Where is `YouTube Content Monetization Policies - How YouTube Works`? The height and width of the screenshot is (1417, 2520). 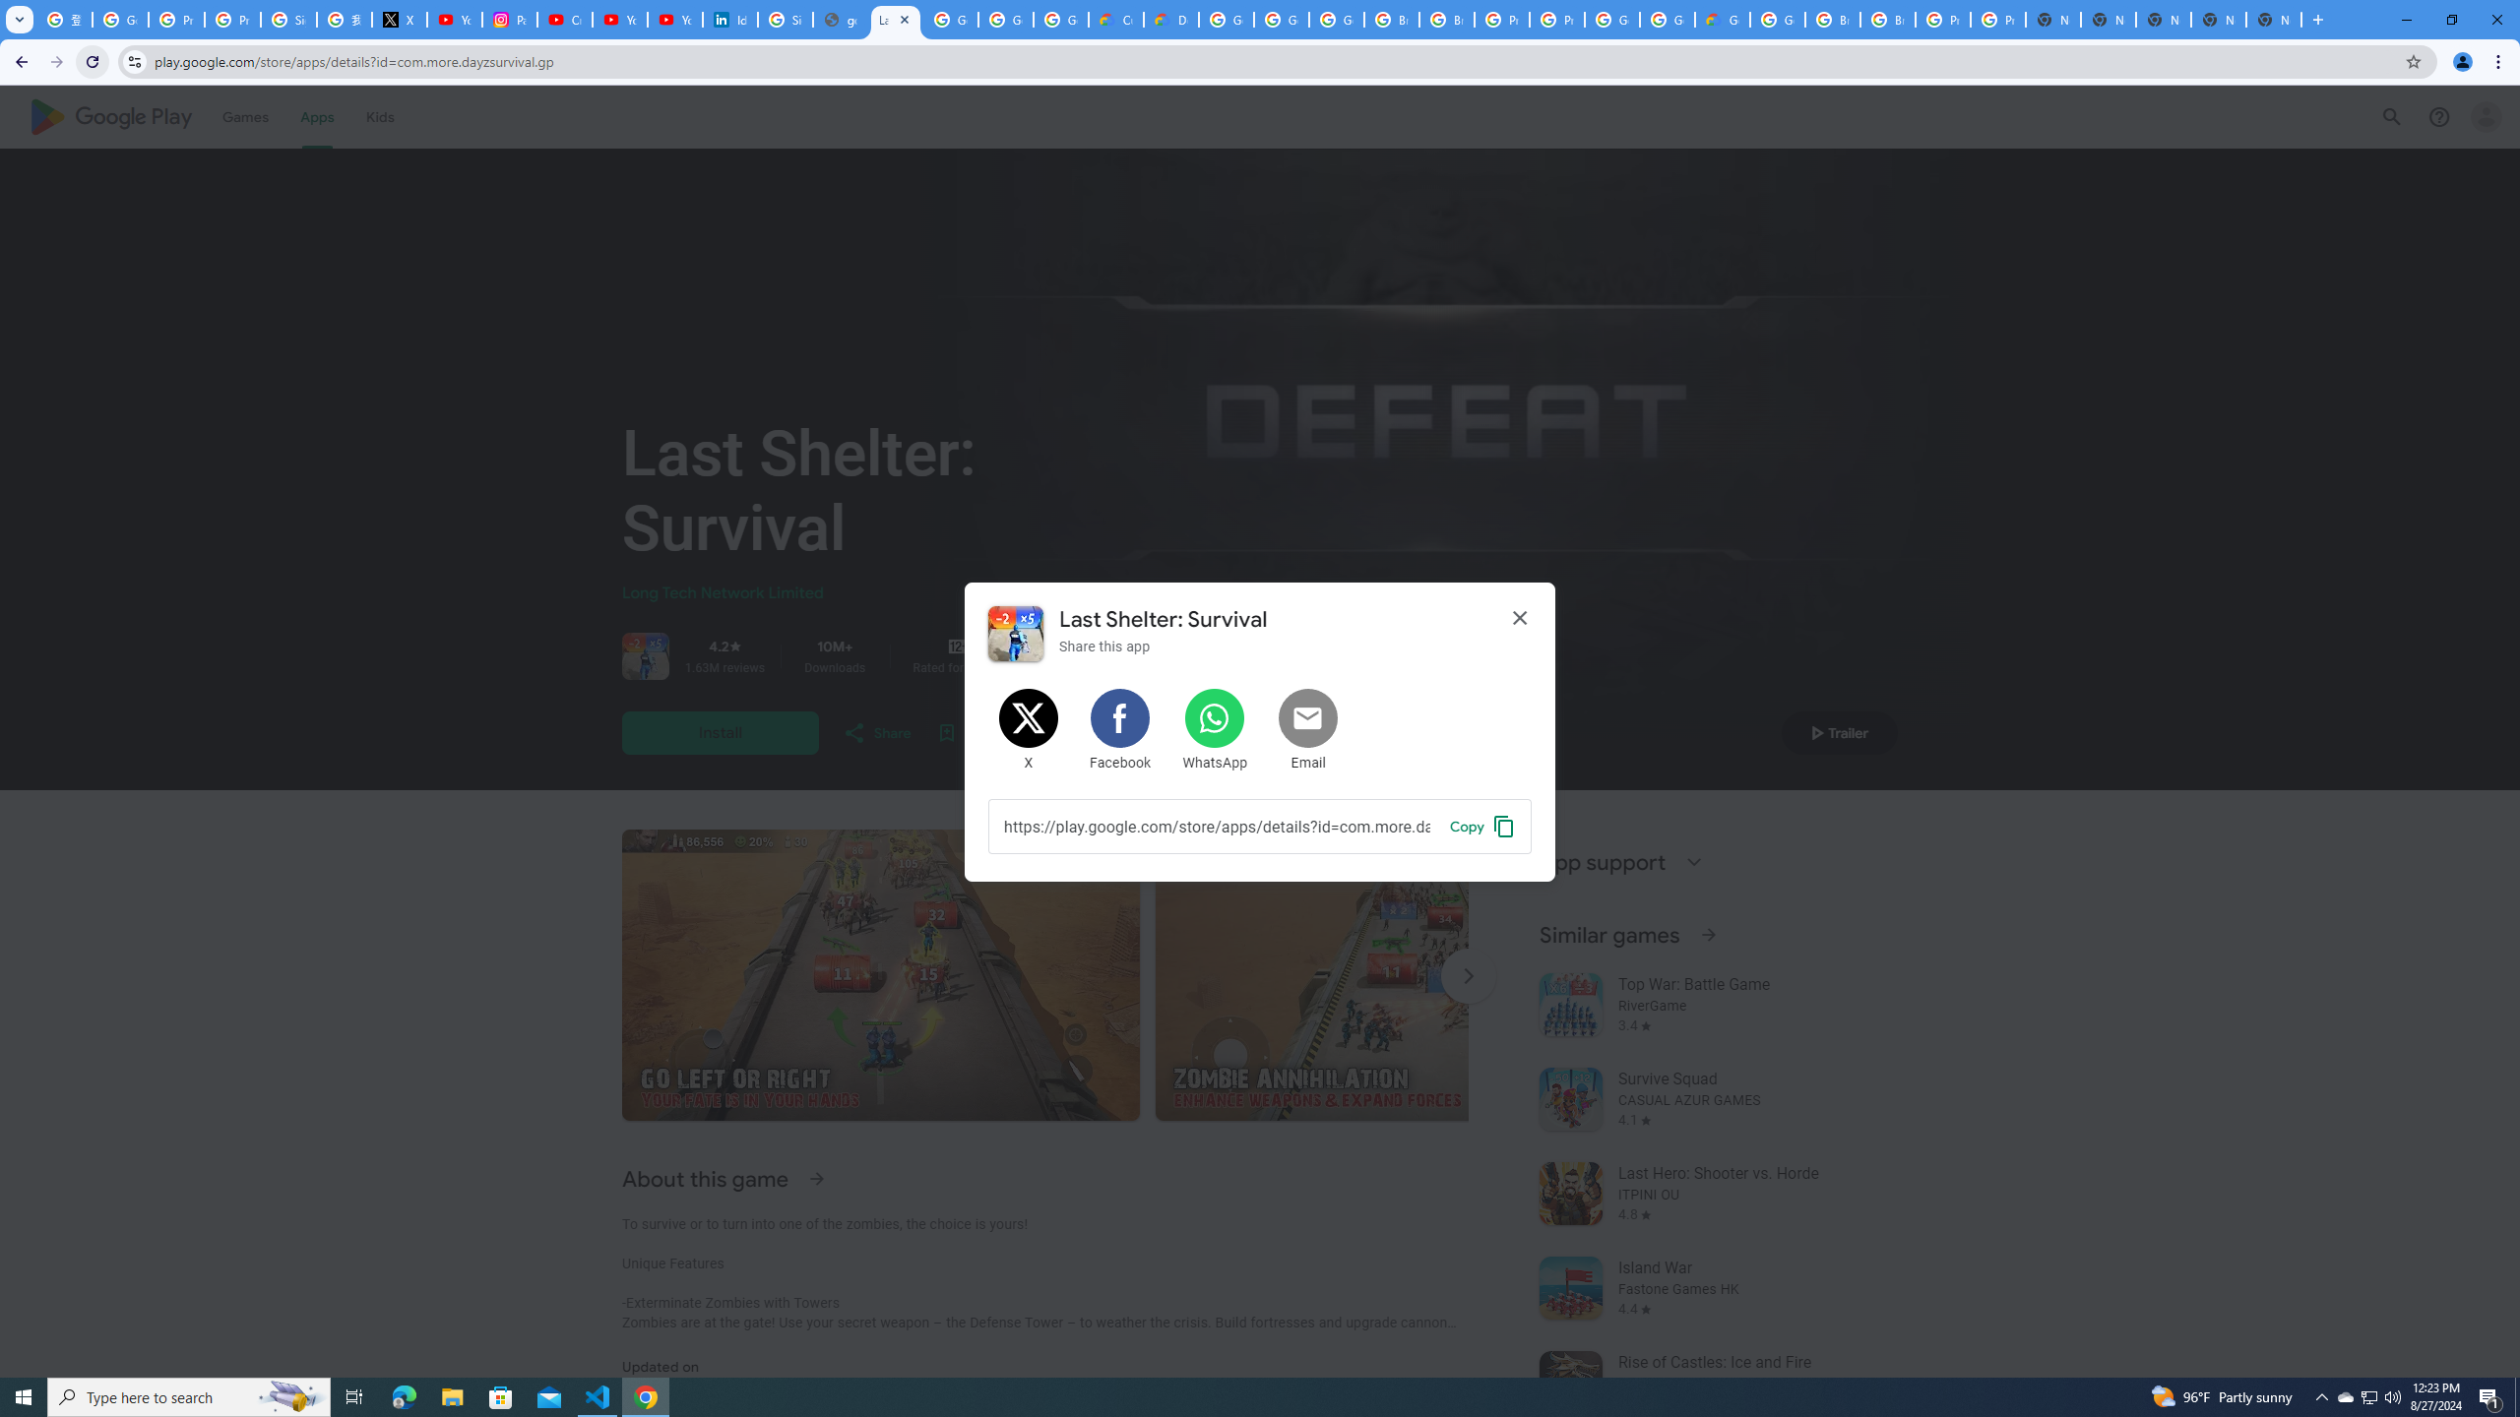
YouTube Content Monetization Policies - How YouTube Works is located at coordinates (455, 20).